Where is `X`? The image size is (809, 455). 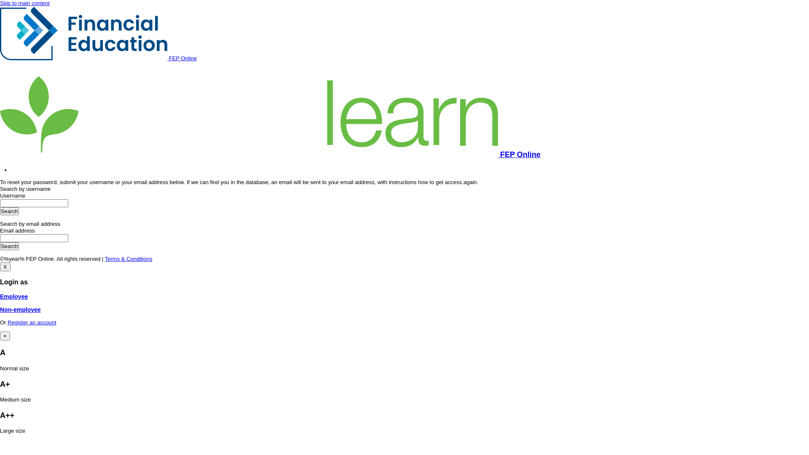 X is located at coordinates (5, 267).